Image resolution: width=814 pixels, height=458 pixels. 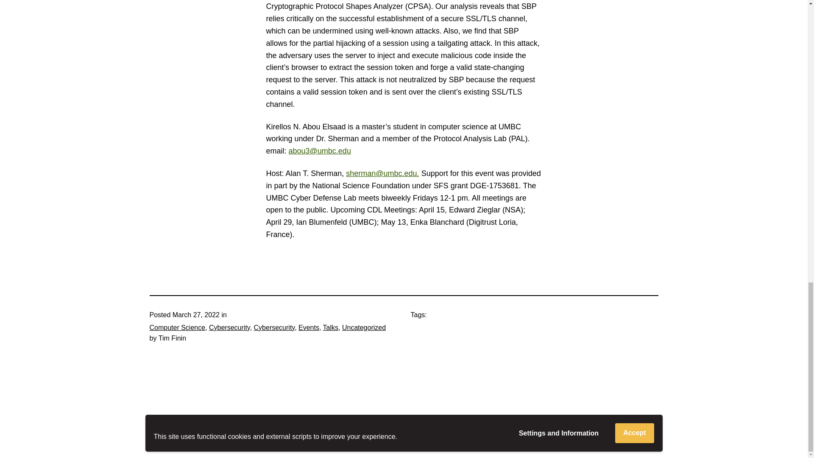 What do you see at coordinates (331, 327) in the screenshot?
I see `Talks` at bounding box center [331, 327].